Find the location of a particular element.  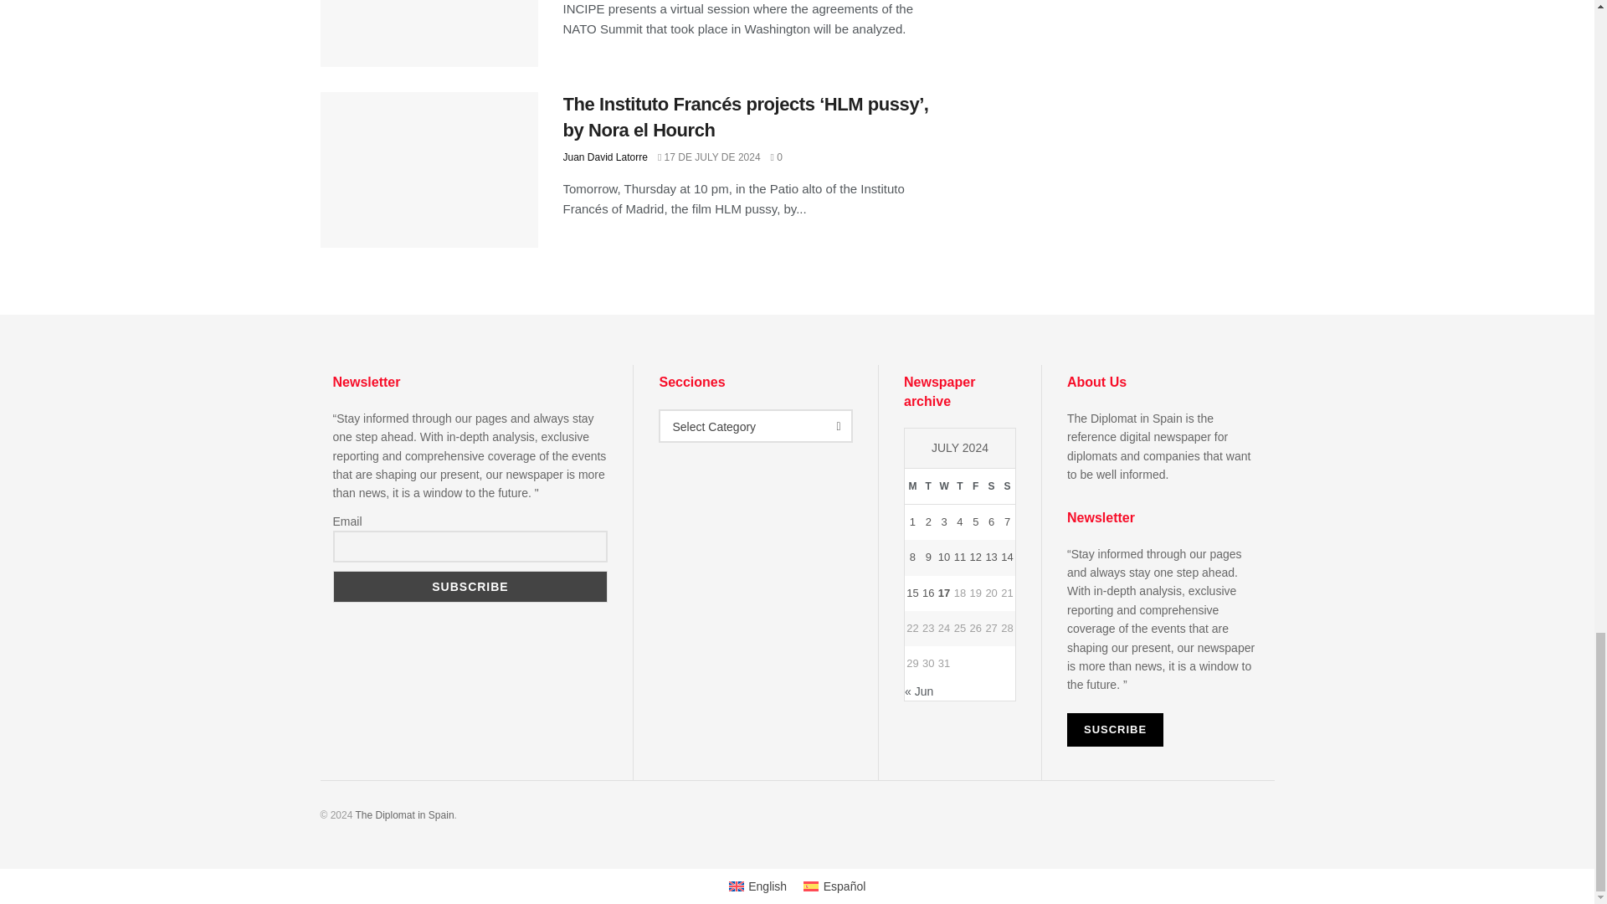

Wednesday is located at coordinates (944, 486).